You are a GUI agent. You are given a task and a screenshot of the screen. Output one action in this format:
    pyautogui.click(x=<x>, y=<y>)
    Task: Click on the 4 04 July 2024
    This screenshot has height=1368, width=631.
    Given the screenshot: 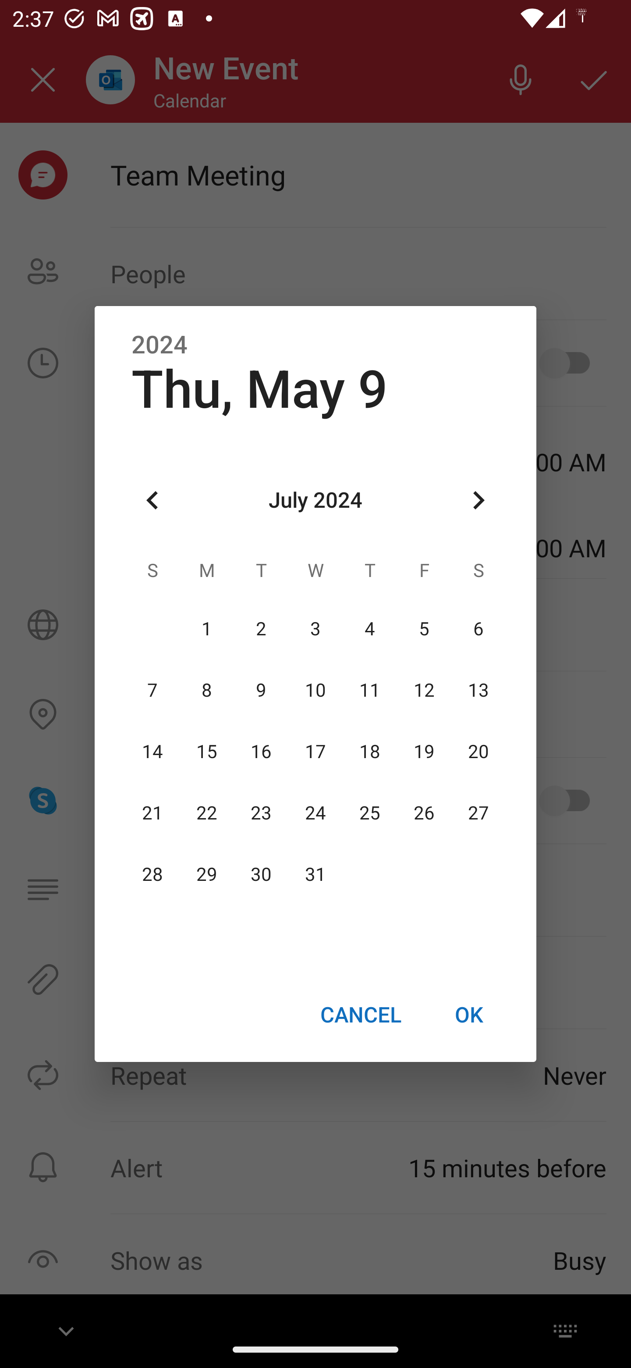 What is the action you would take?
    pyautogui.click(x=369, y=629)
    